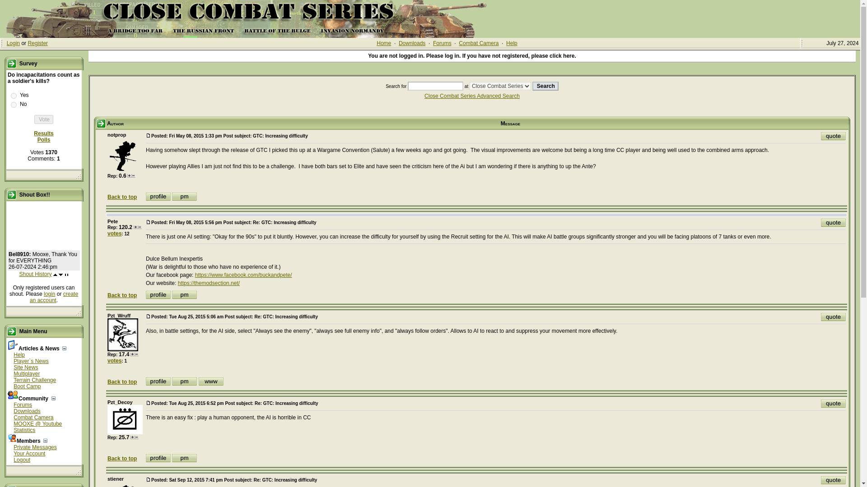 The height and width of the screenshot is (487, 867). Describe the element at coordinates (22, 460) in the screenshot. I see `Logout` at that location.